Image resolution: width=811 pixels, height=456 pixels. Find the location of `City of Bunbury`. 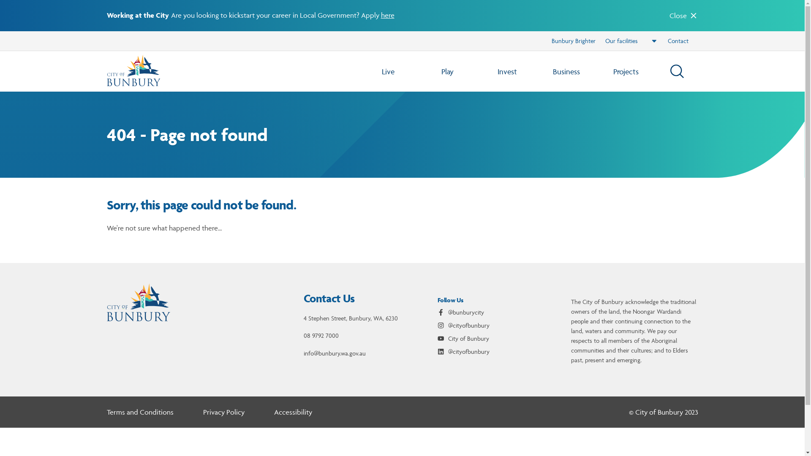

City of Bunbury is located at coordinates (463, 340).